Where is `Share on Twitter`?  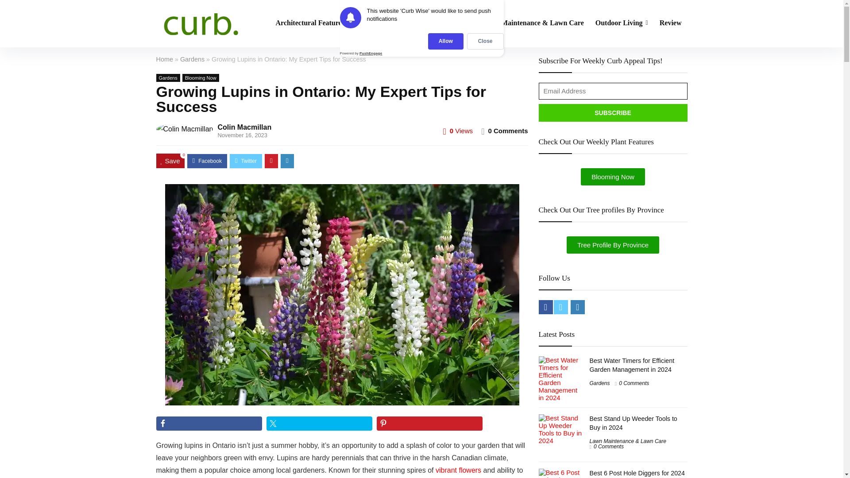 Share on Twitter is located at coordinates (319, 423).